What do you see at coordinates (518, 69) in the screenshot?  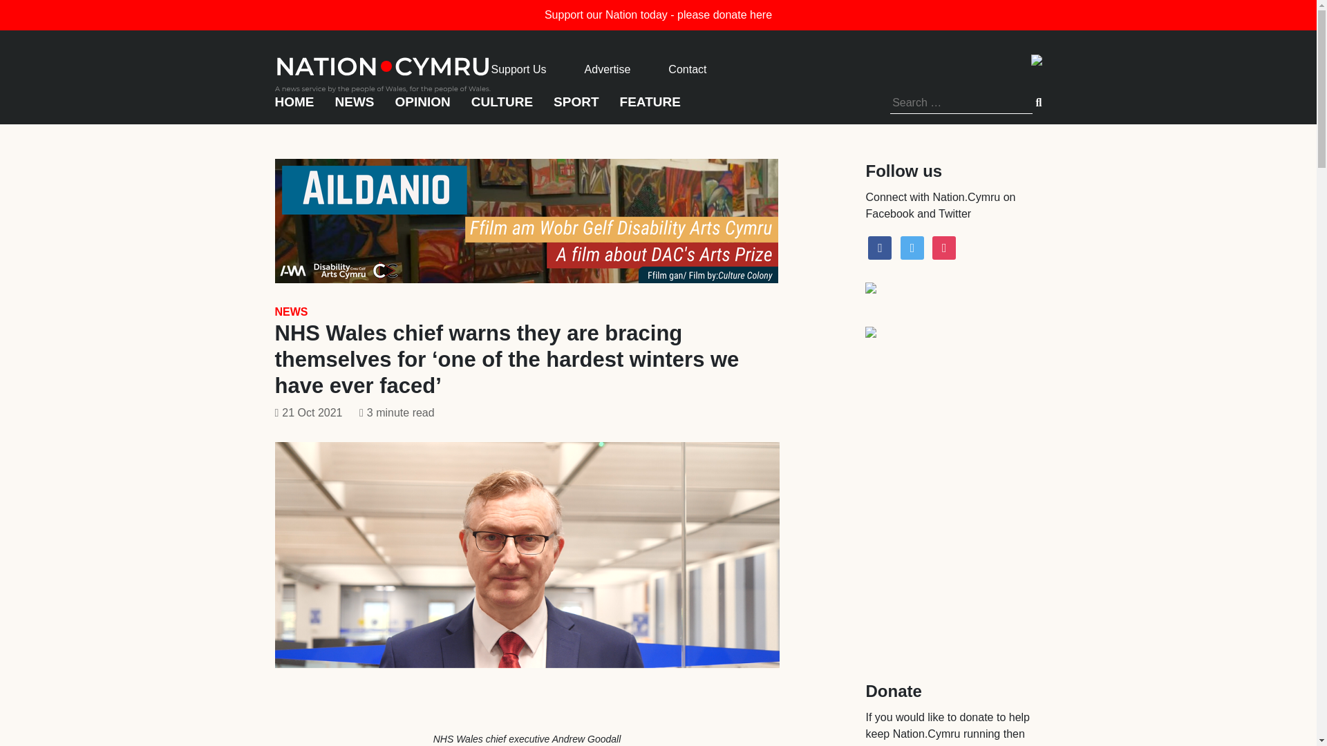 I see `Support Us` at bounding box center [518, 69].